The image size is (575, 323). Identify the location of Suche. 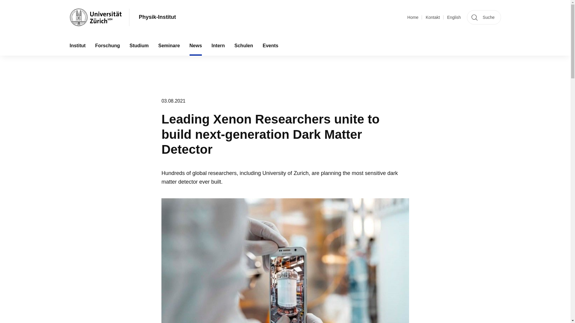
(484, 17).